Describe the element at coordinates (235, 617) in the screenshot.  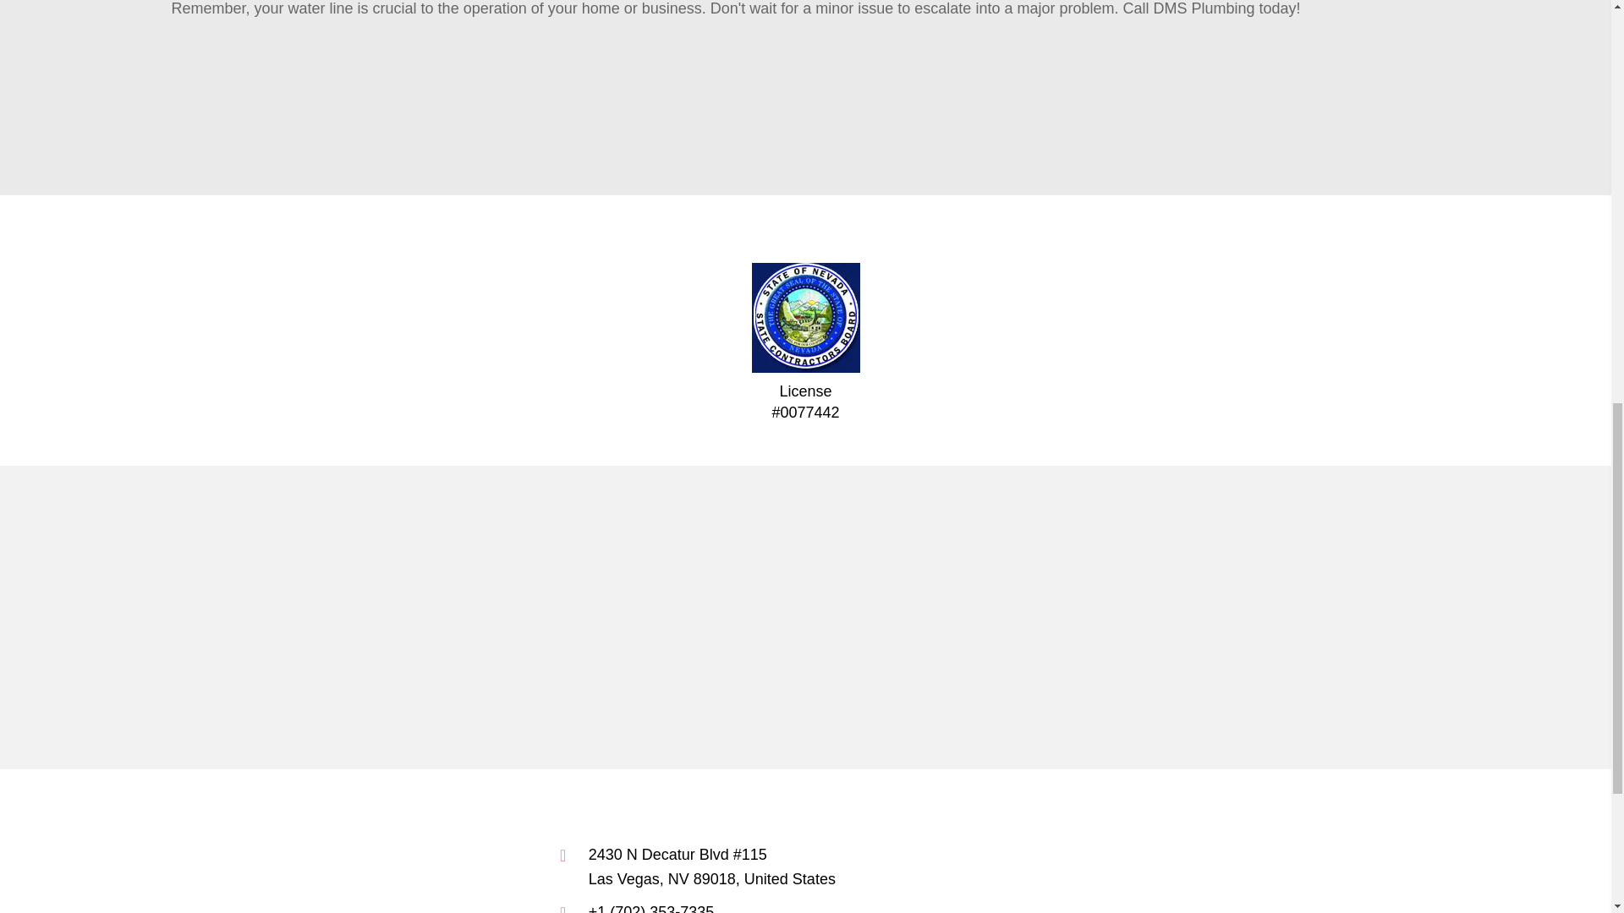
I see `DMS Plumbing, LLC.` at that location.